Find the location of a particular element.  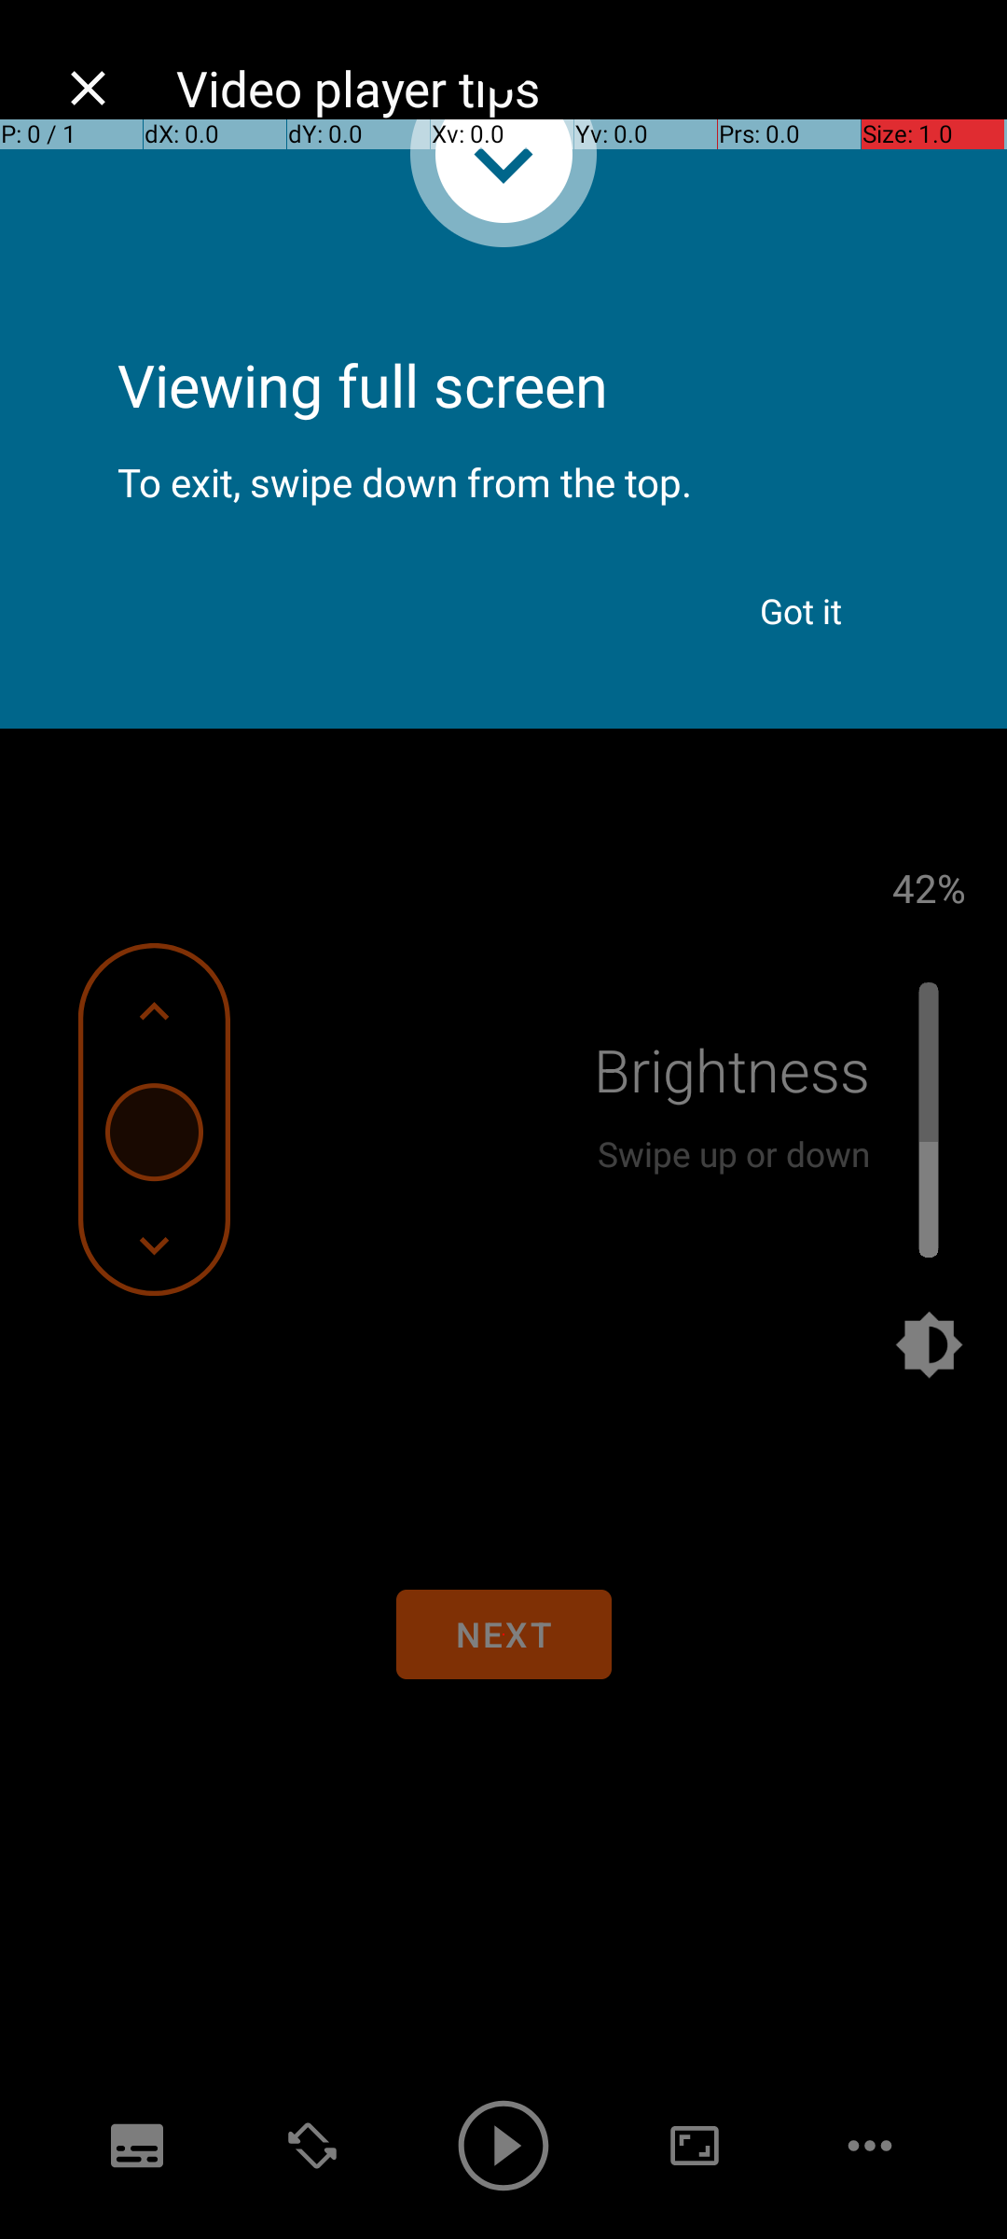

Got it is located at coordinates (802, 611).